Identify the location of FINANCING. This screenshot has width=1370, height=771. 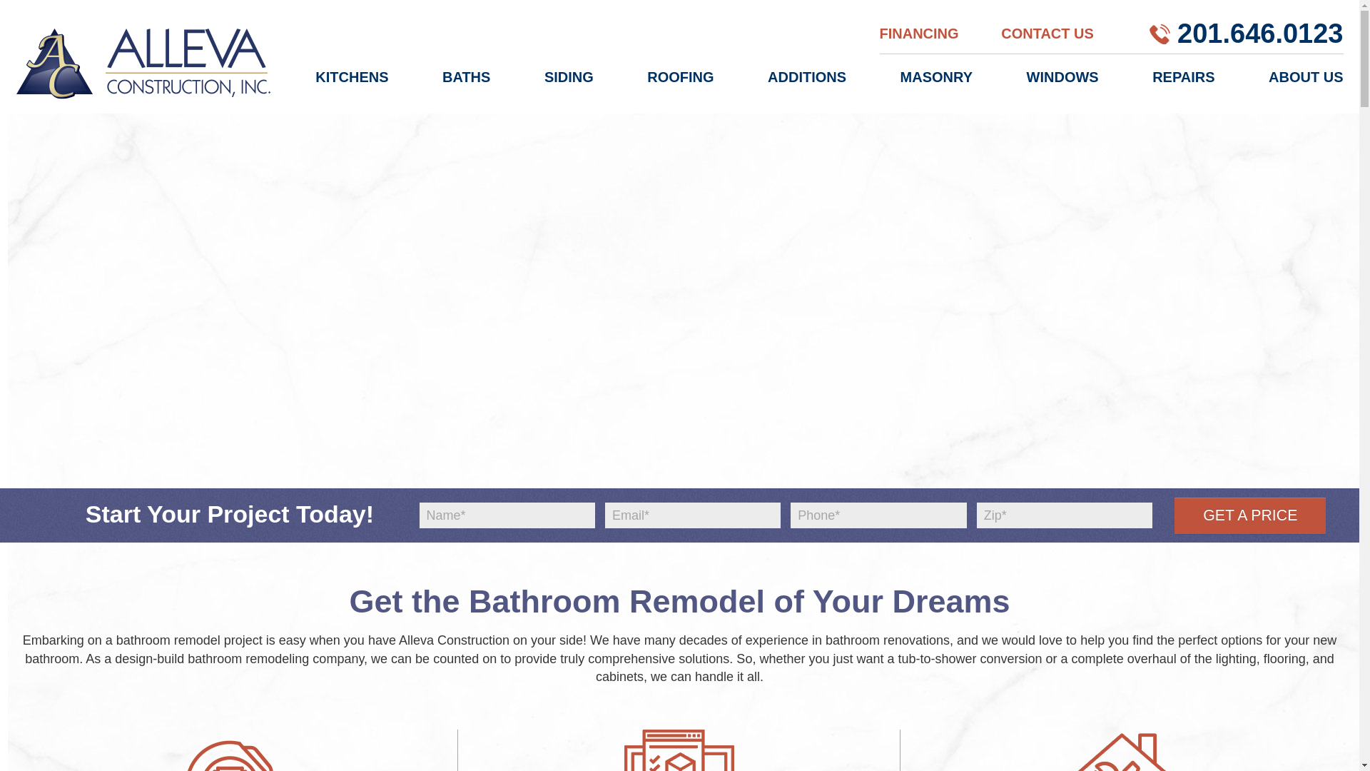
(918, 33).